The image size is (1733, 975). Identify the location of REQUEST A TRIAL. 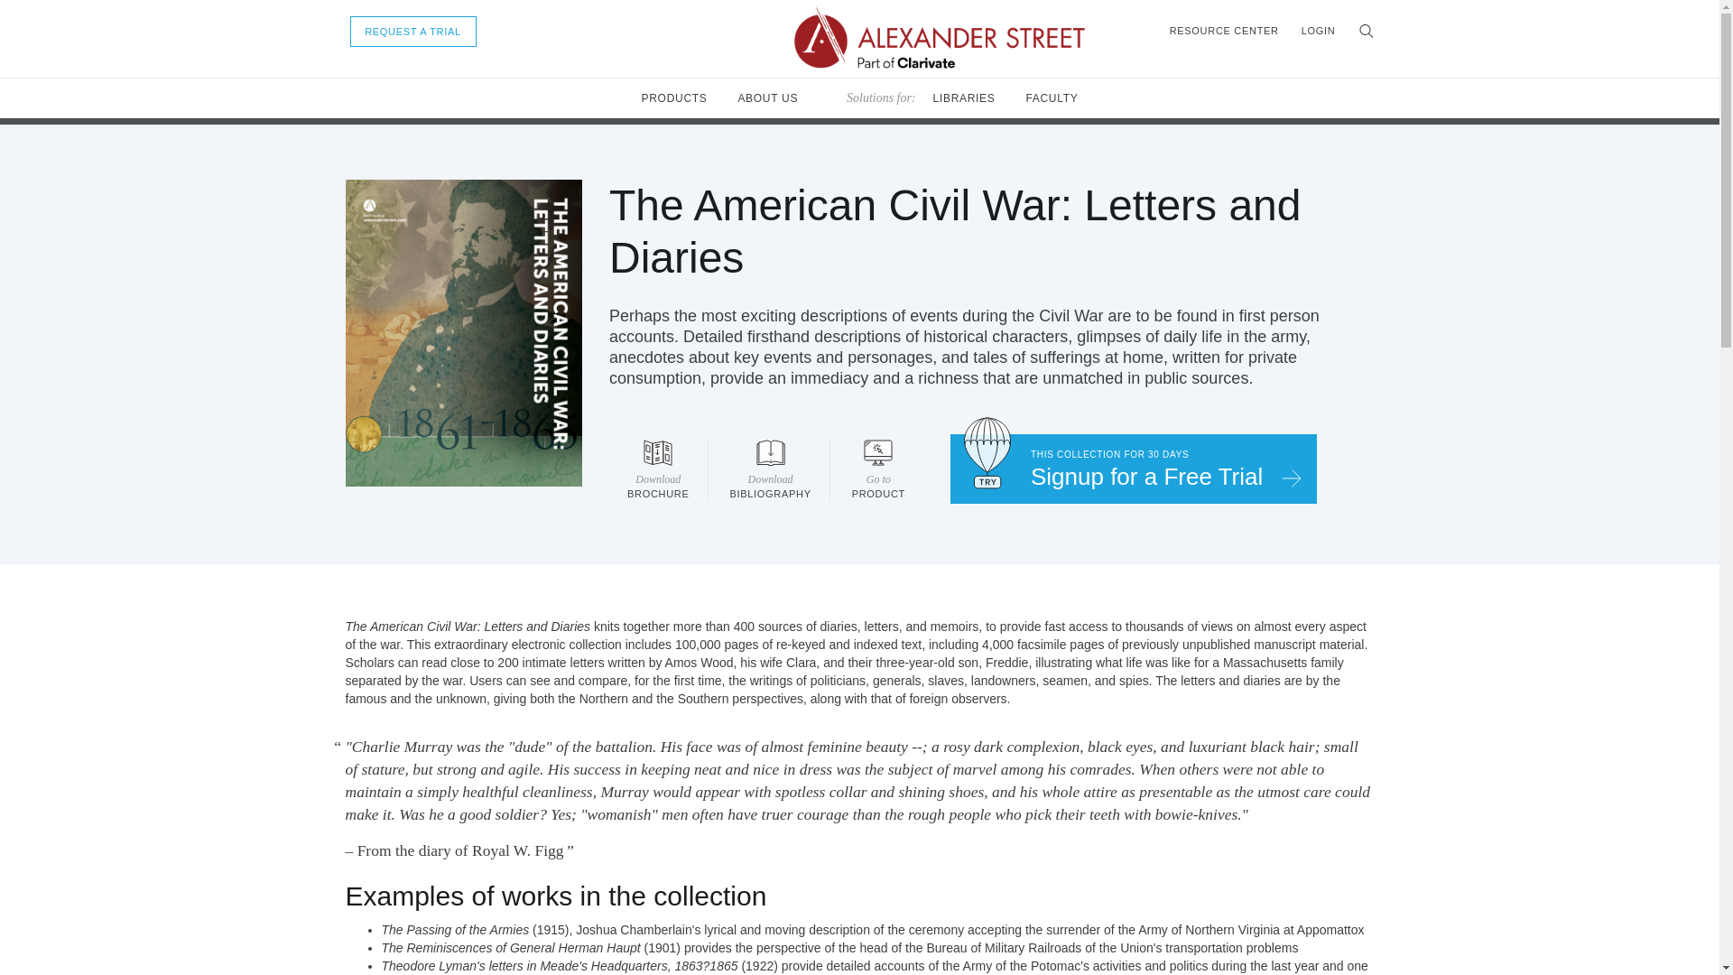
(964, 97).